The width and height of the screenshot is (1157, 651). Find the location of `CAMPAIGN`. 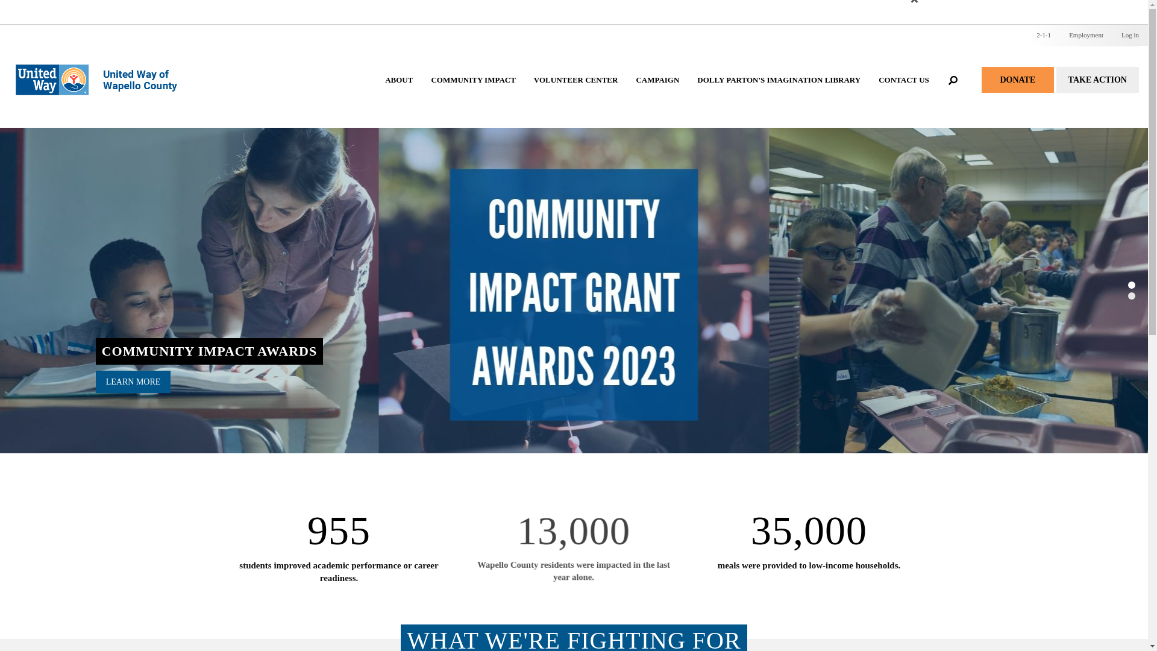

CAMPAIGN is located at coordinates (657, 92).